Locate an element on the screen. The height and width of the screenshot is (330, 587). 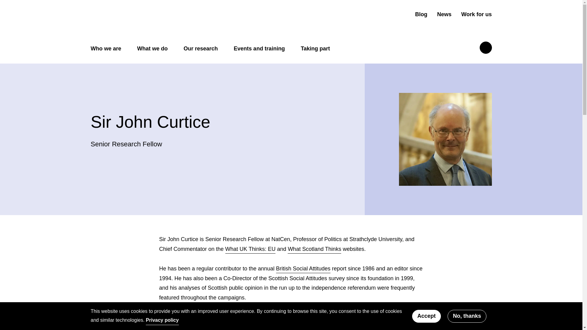
Blog is located at coordinates (421, 15).